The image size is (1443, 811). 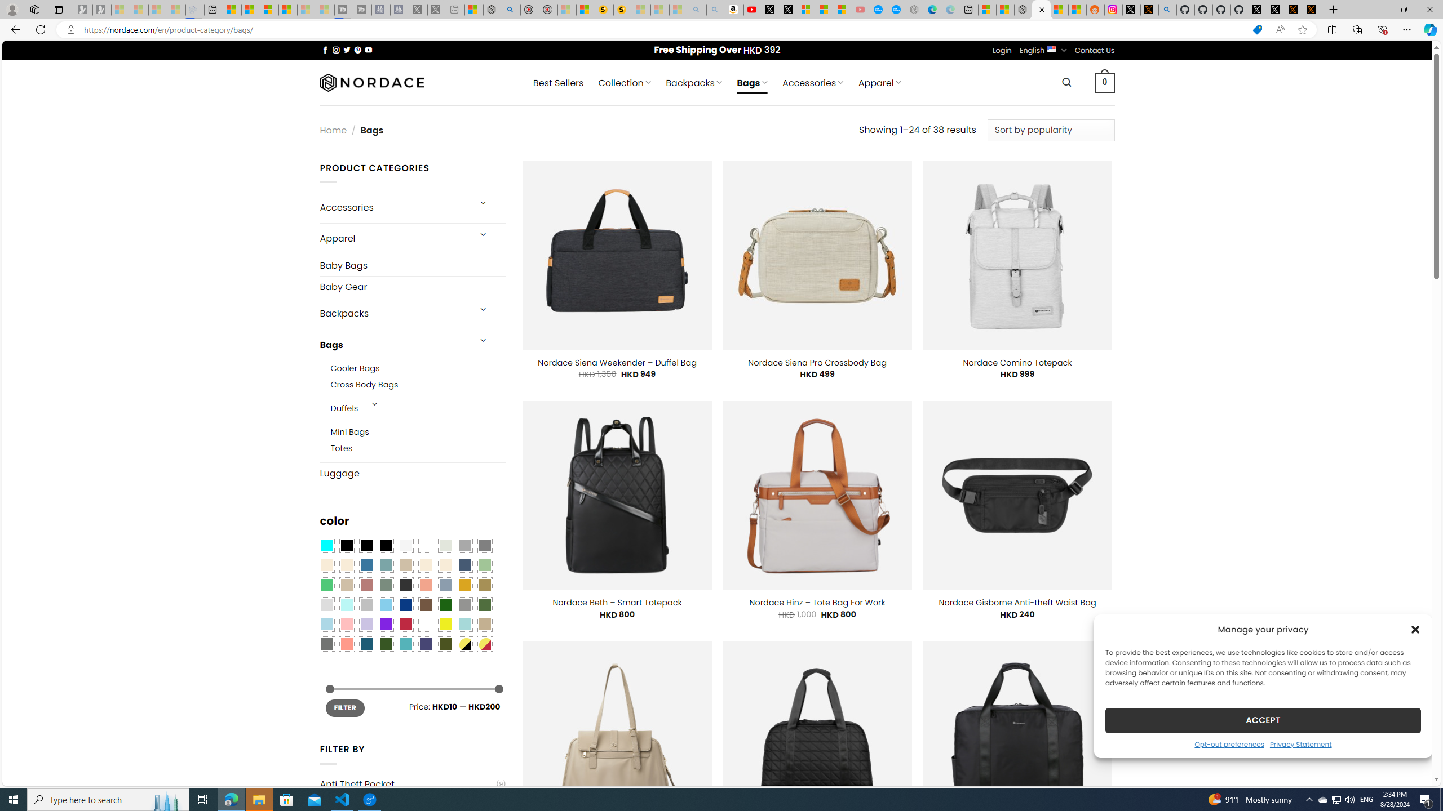 What do you see at coordinates (405, 644) in the screenshot?
I see `Teal` at bounding box center [405, 644].